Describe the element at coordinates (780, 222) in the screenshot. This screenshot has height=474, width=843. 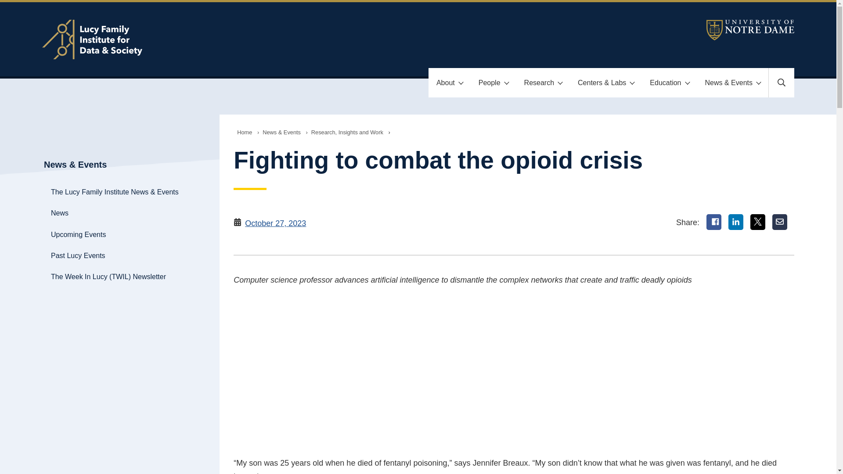
I see `Email` at that location.